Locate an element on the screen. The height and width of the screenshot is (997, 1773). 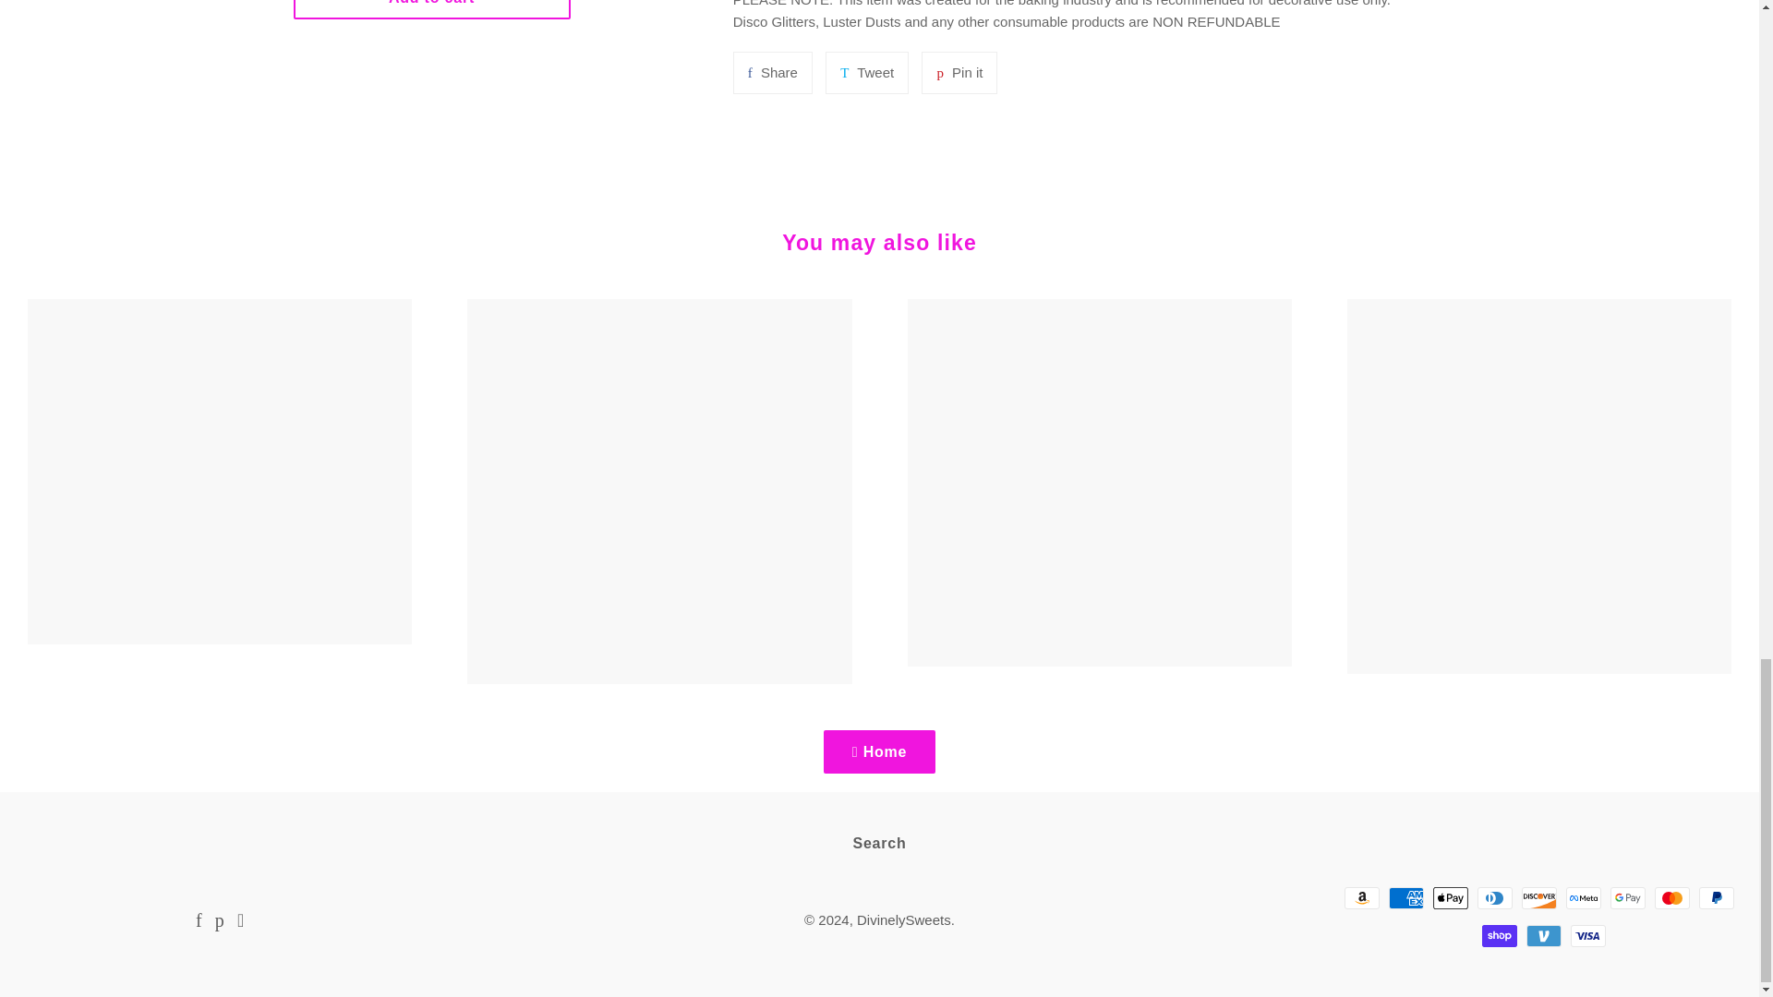
PayPal is located at coordinates (1361, 897).